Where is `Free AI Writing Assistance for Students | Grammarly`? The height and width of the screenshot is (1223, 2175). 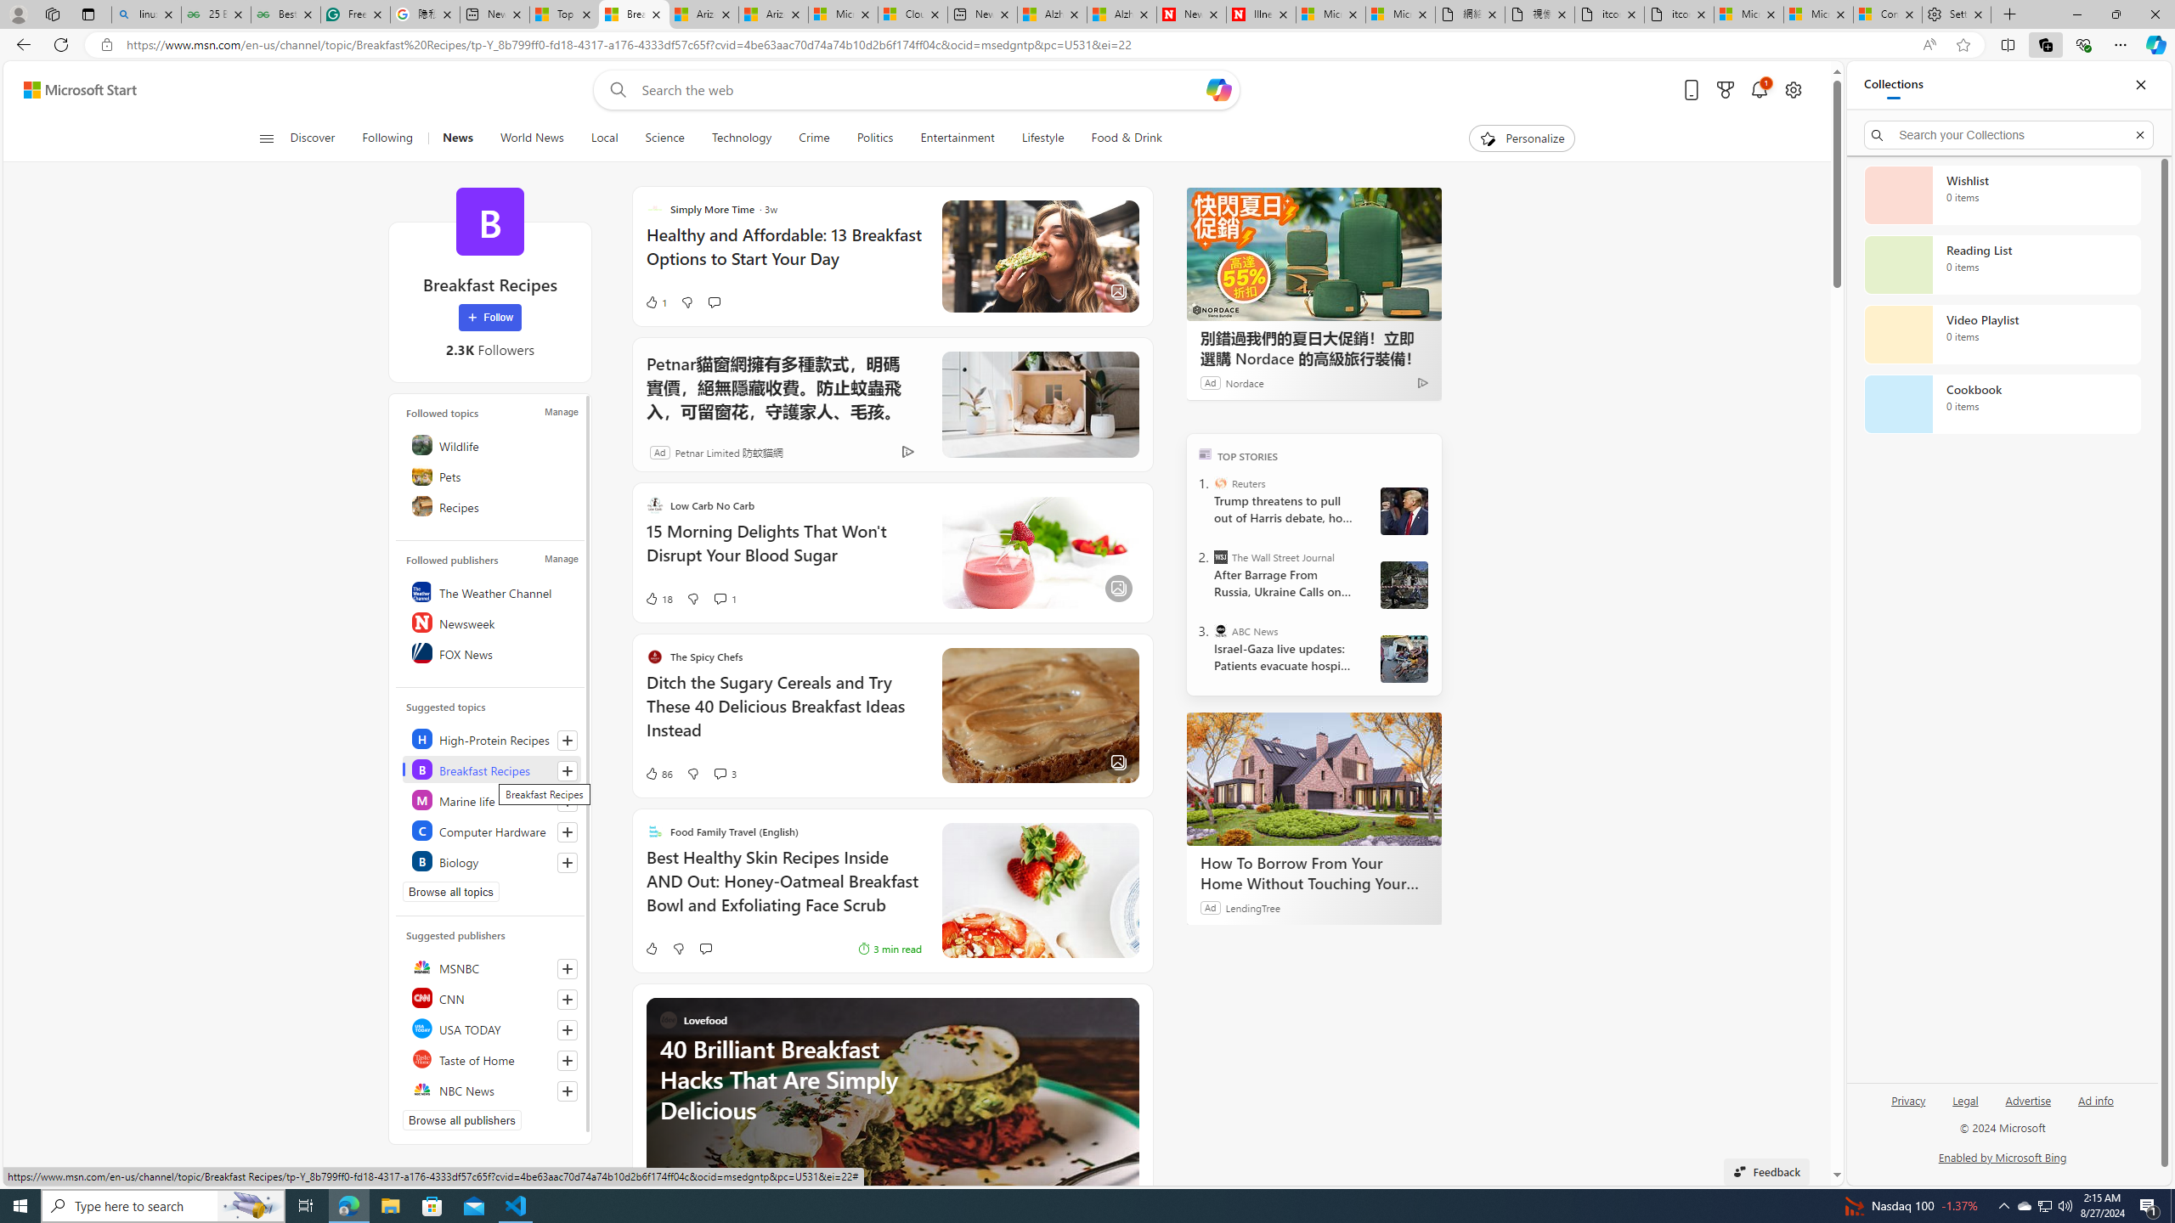
Free AI Writing Assistance for Students | Grammarly is located at coordinates (355, 14).